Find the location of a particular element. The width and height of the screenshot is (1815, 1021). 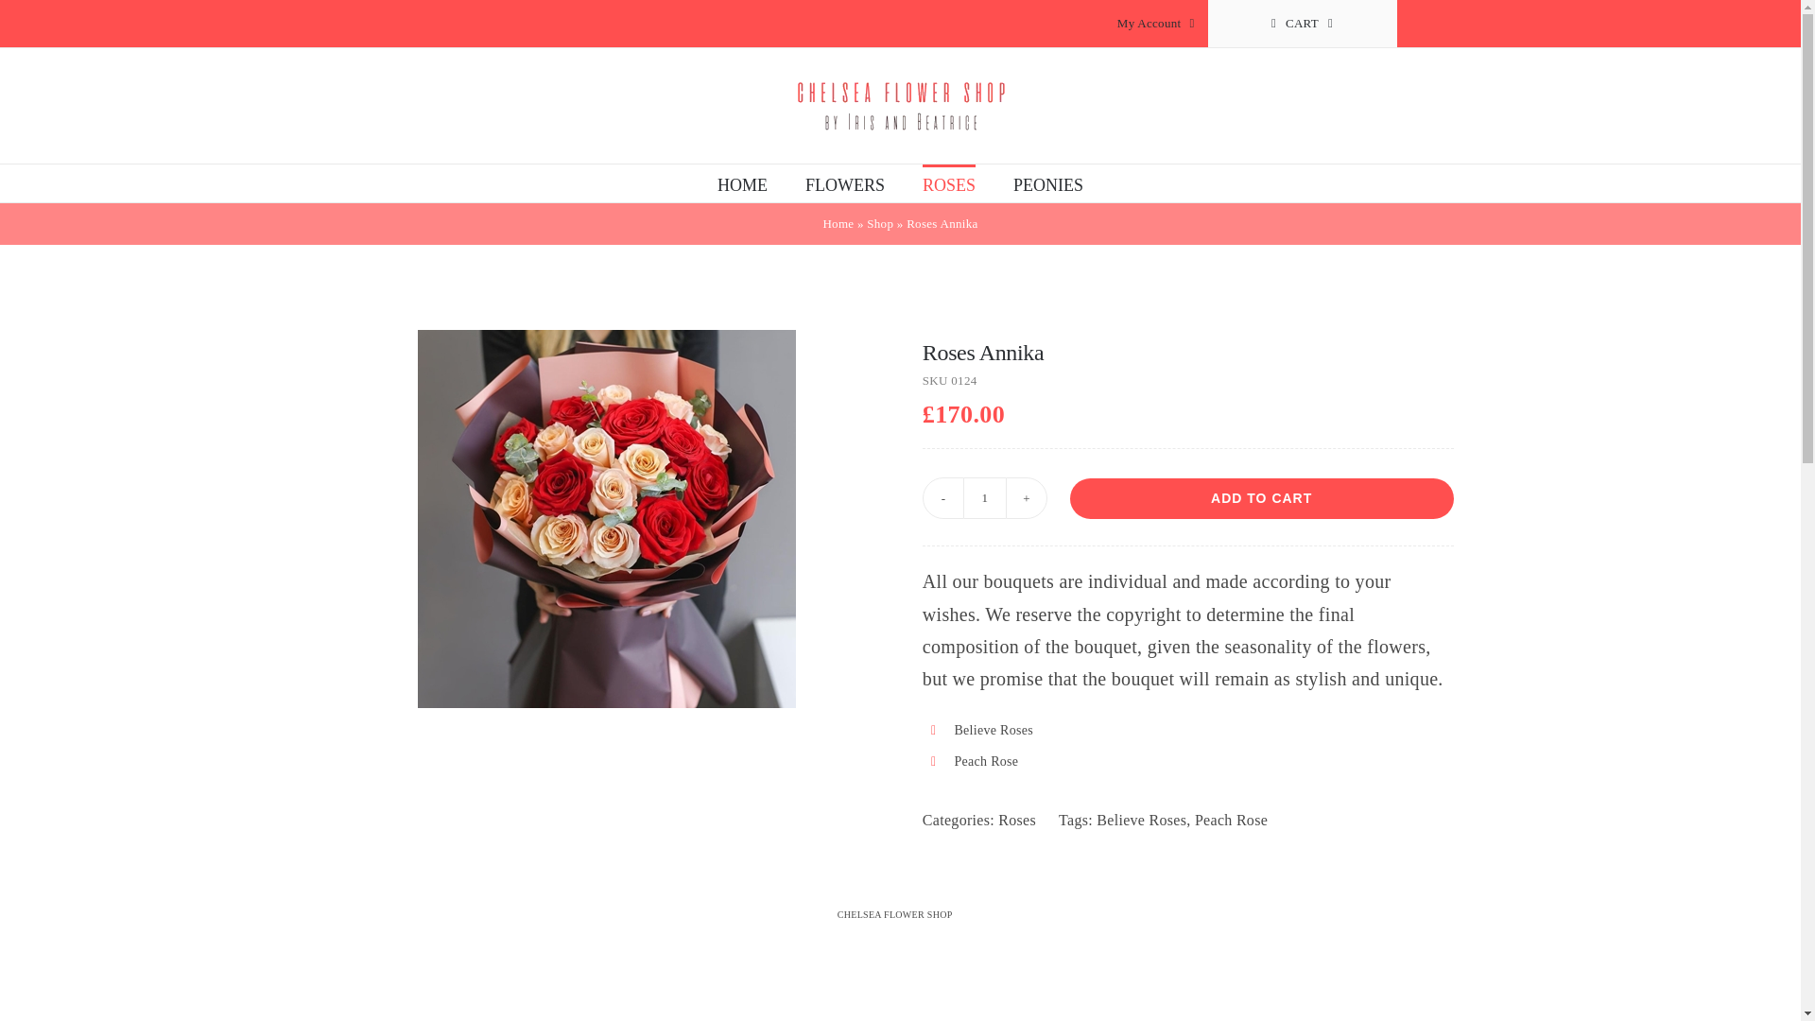

CART is located at coordinates (1303, 23).